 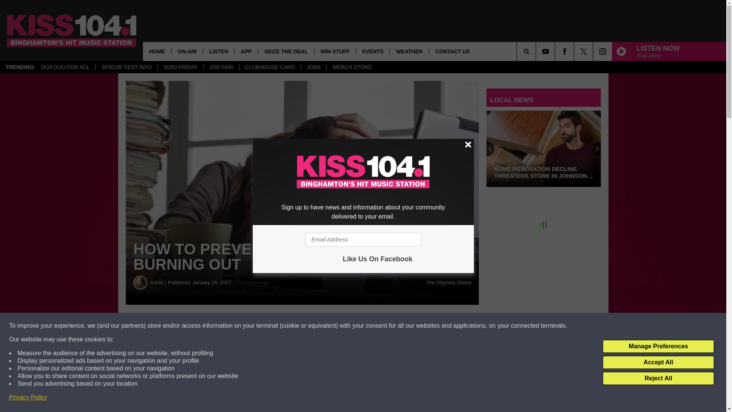 I want to click on Share on Twitter, so click(x=373, y=326).